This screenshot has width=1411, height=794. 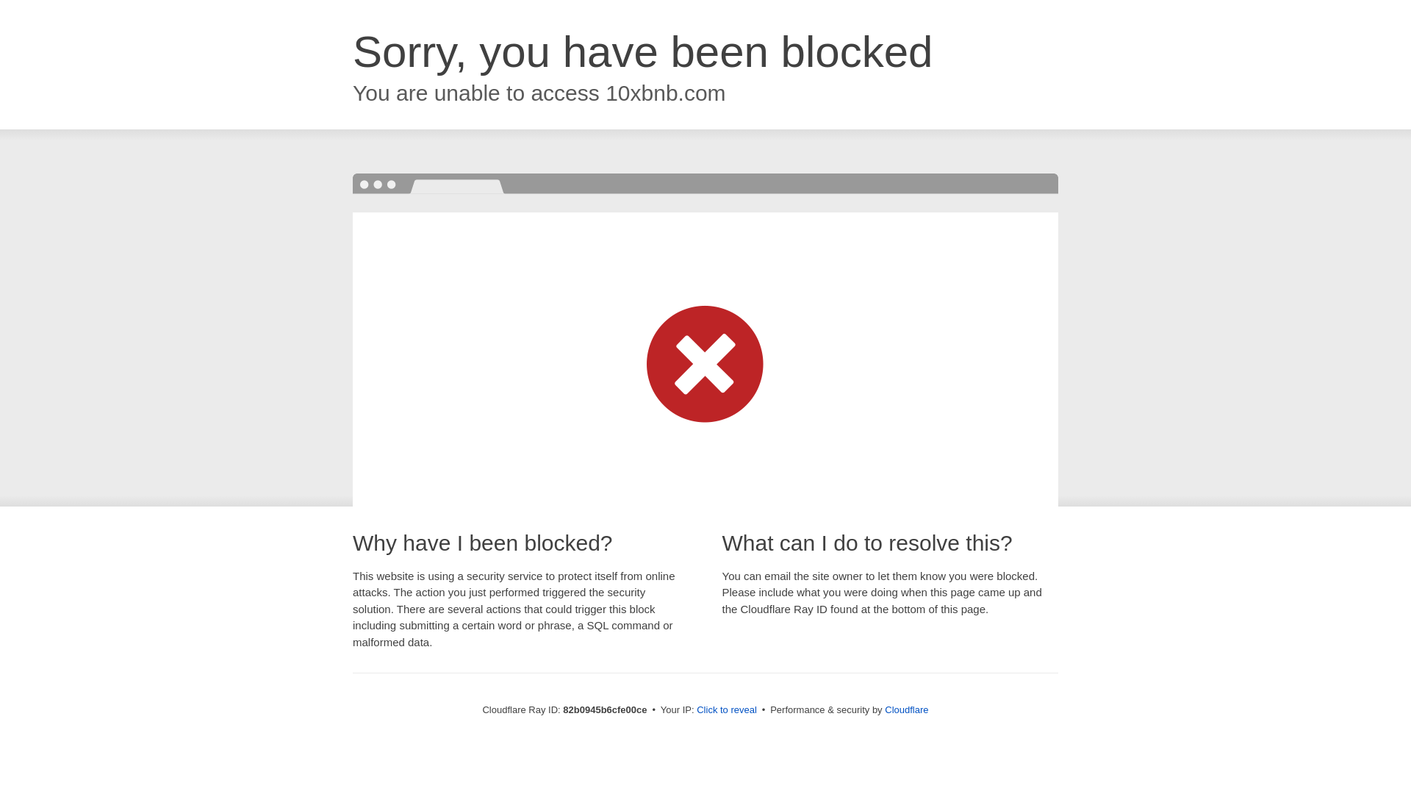 What do you see at coordinates (727, 710) in the screenshot?
I see `Click to reveal` at bounding box center [727, 710].